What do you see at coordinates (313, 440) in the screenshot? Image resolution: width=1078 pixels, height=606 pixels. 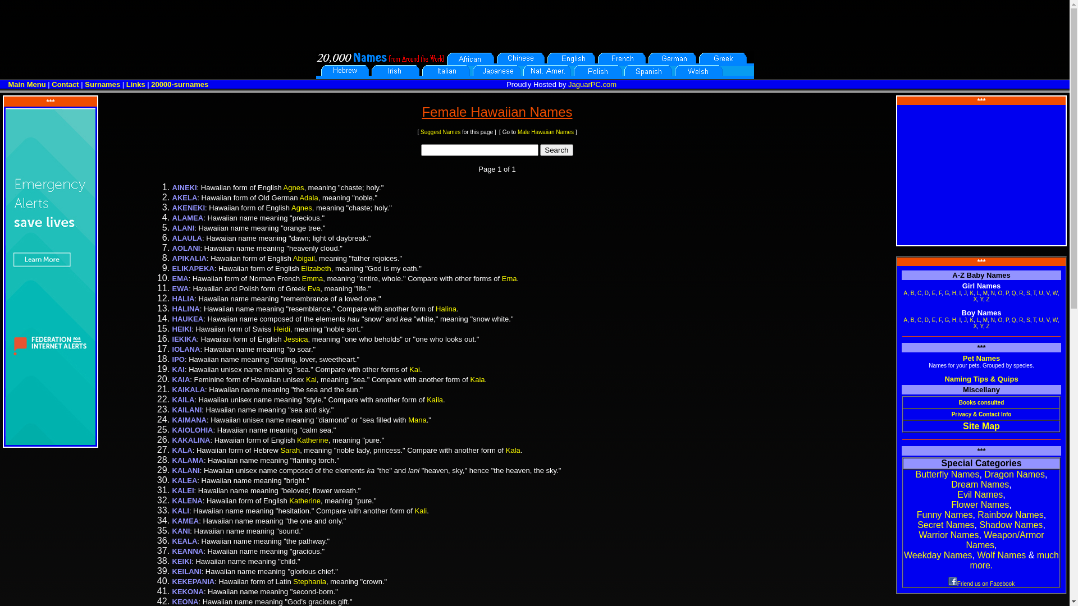 I see `Katherine` at bounding box center [313, 440].